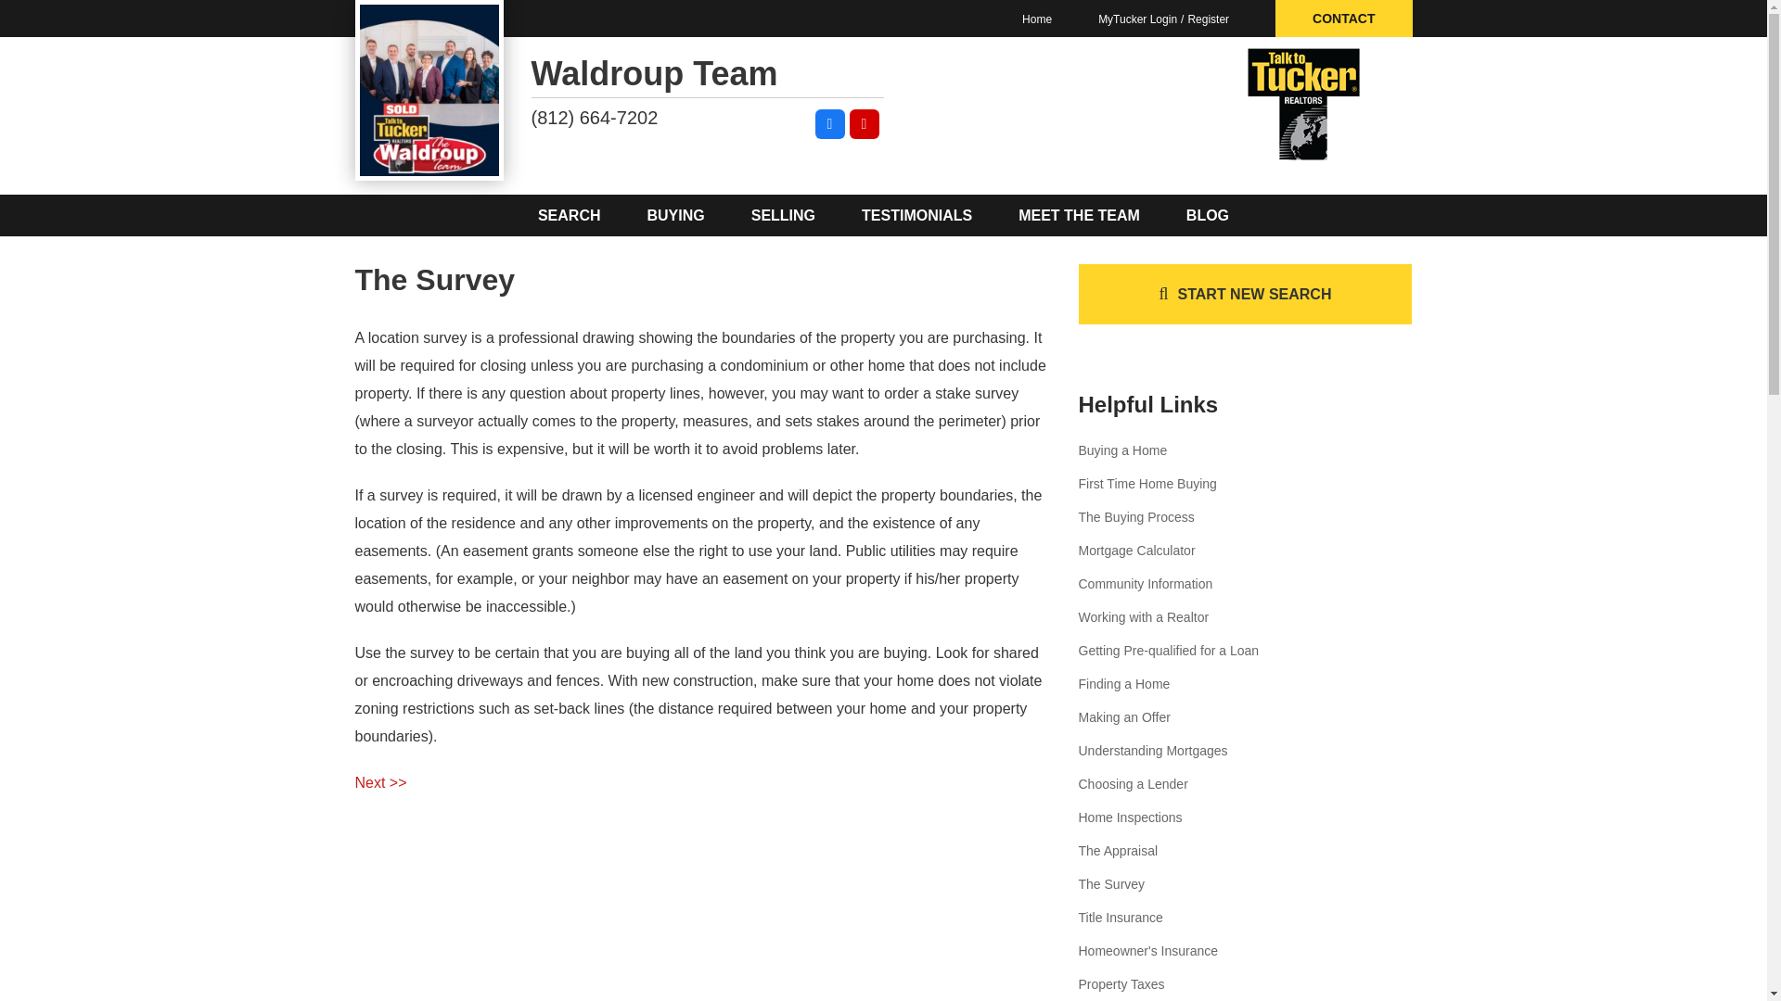  Describe the element at coordinates (1132, 784) in the screenshot. I see `Choosing a Lender` at that location.